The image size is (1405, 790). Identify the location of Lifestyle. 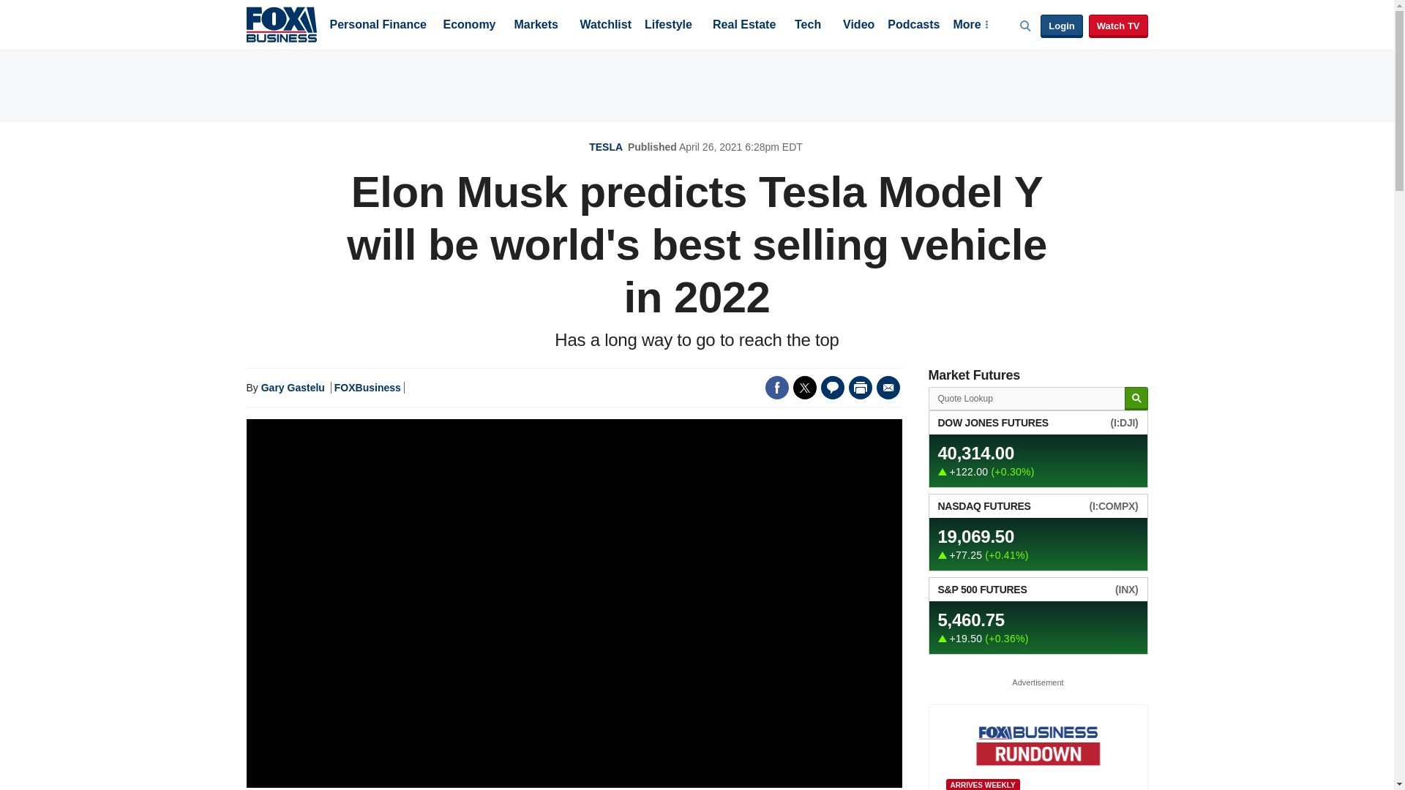
(669, 26).